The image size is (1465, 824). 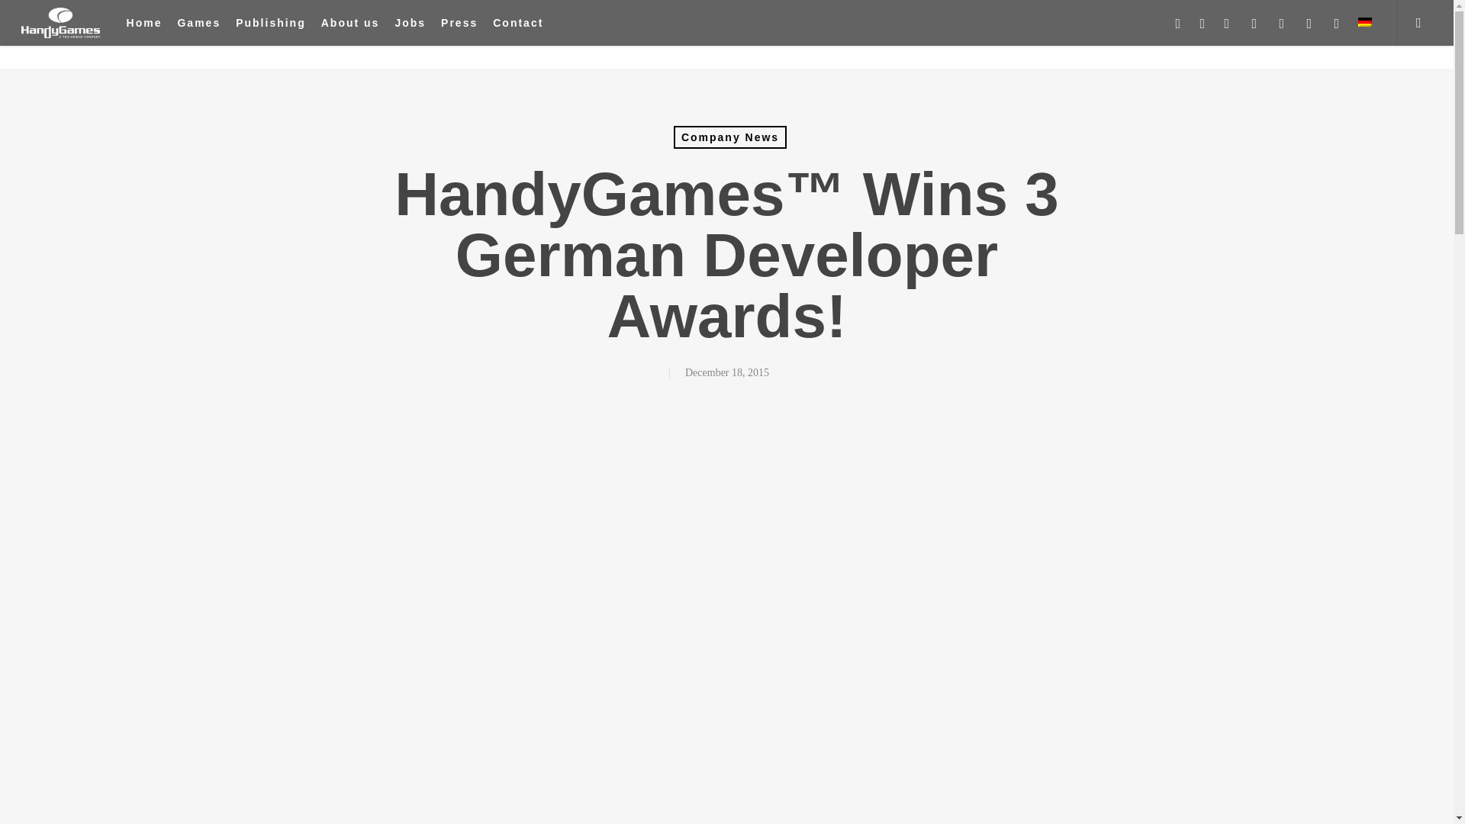 What do you see at coordinates (1282, 23) in the screenshot?
I see `discord` at bounding box center [1282, 23].